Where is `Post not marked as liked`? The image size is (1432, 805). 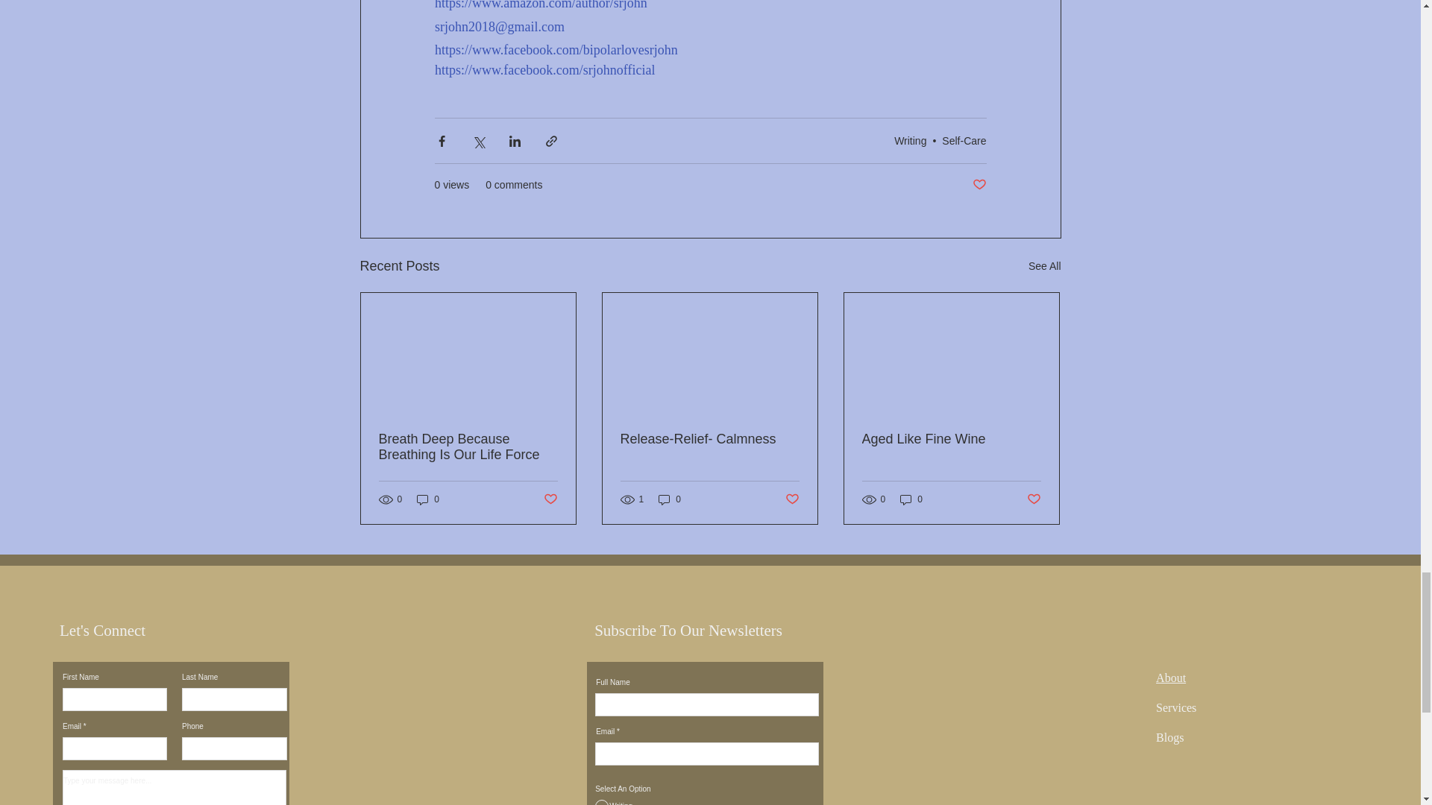
Post not marked as liked is located at coordinates (549, 499).